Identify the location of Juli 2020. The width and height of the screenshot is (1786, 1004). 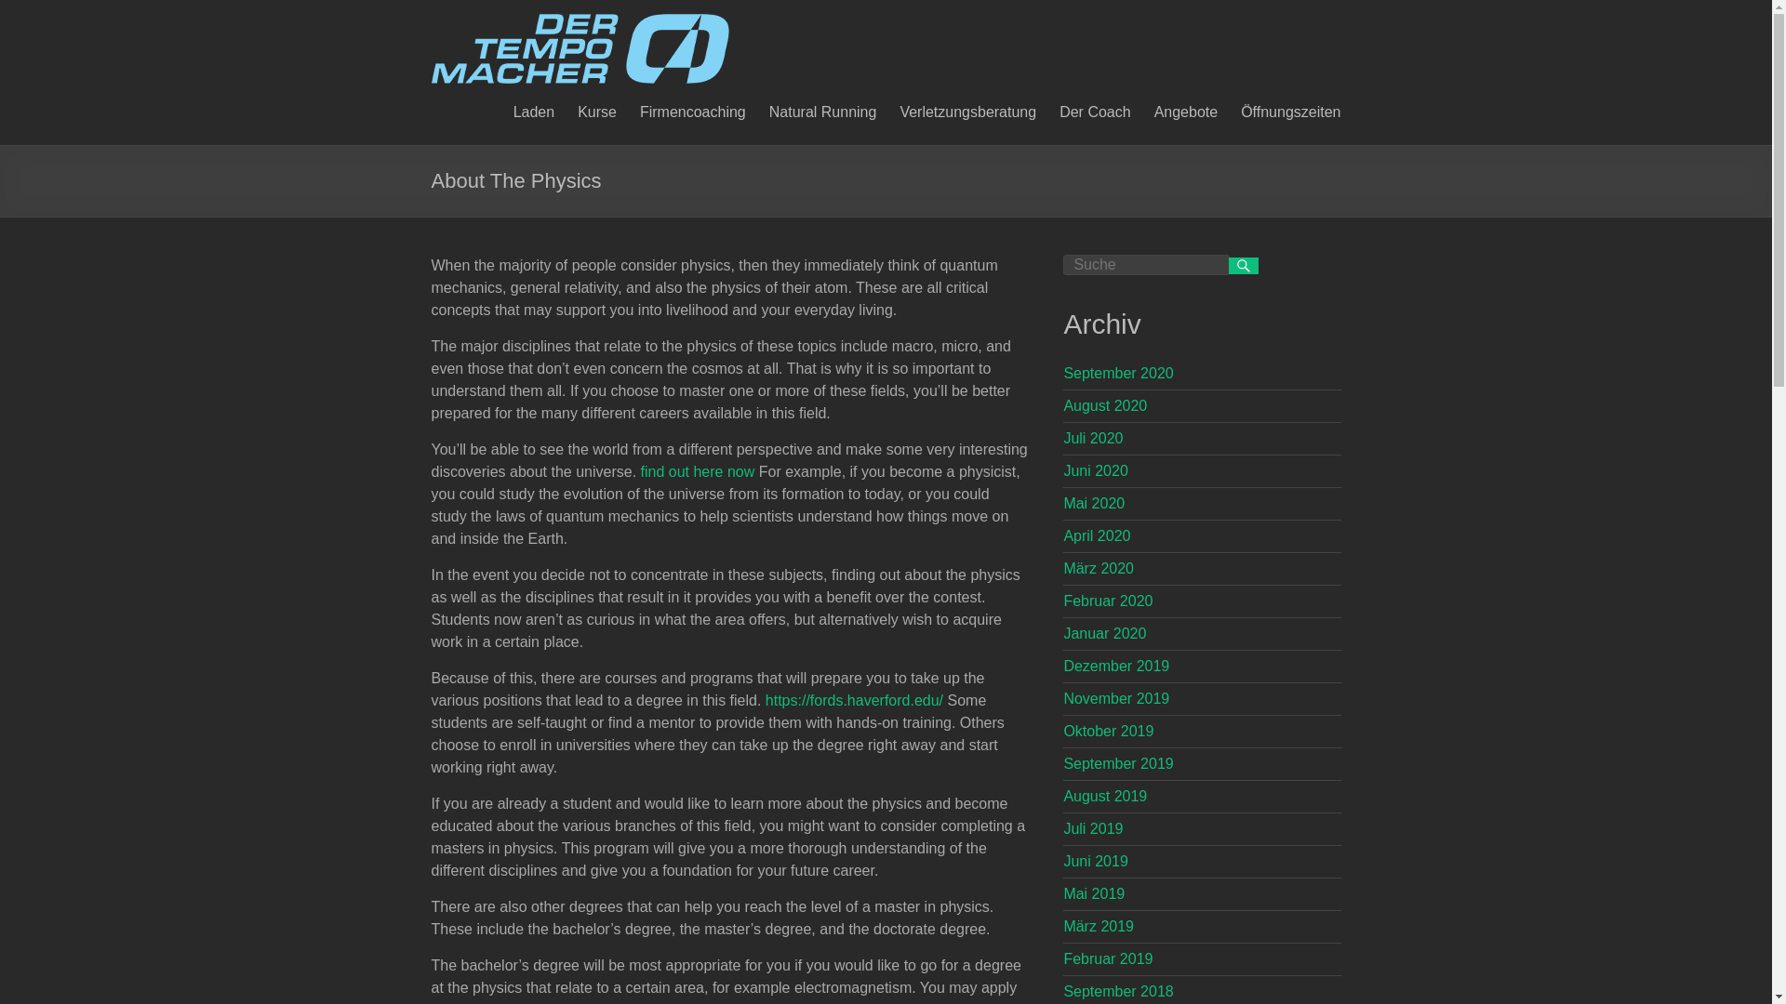
(1092, 438).